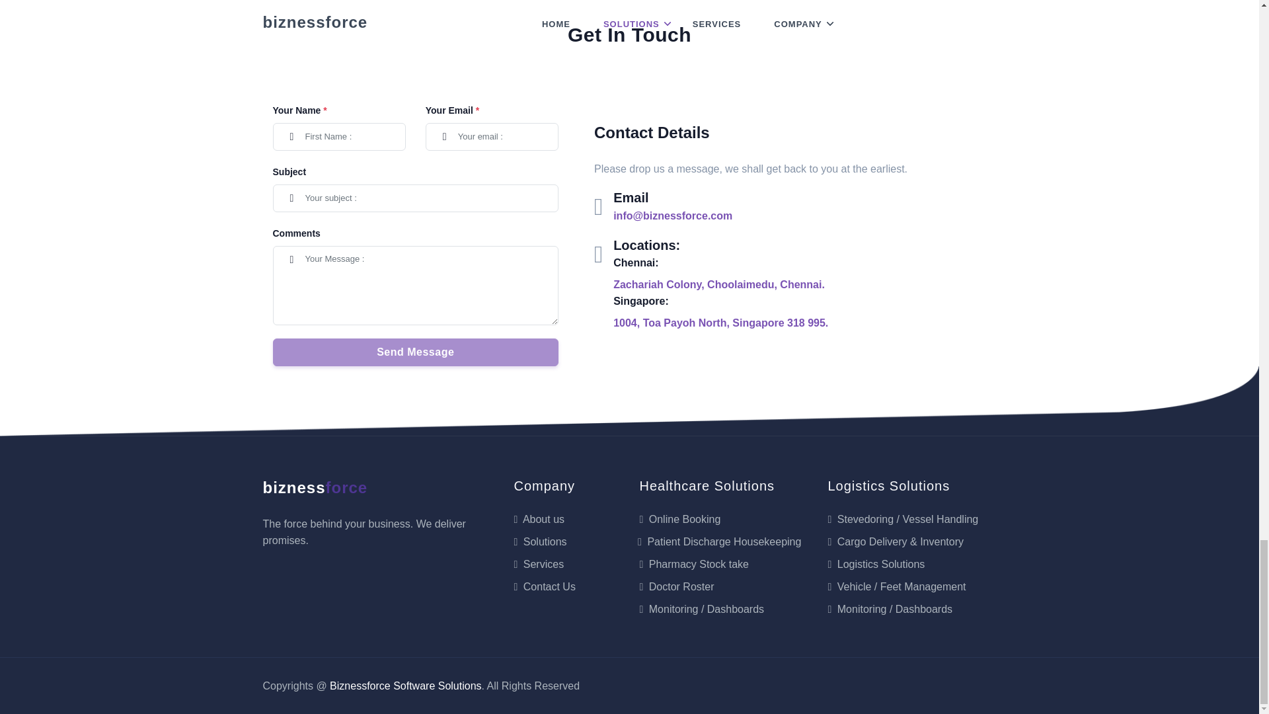 This screenshot has height=714, width=1269. I want to click on Logistics Solutions, so click(876, 563).